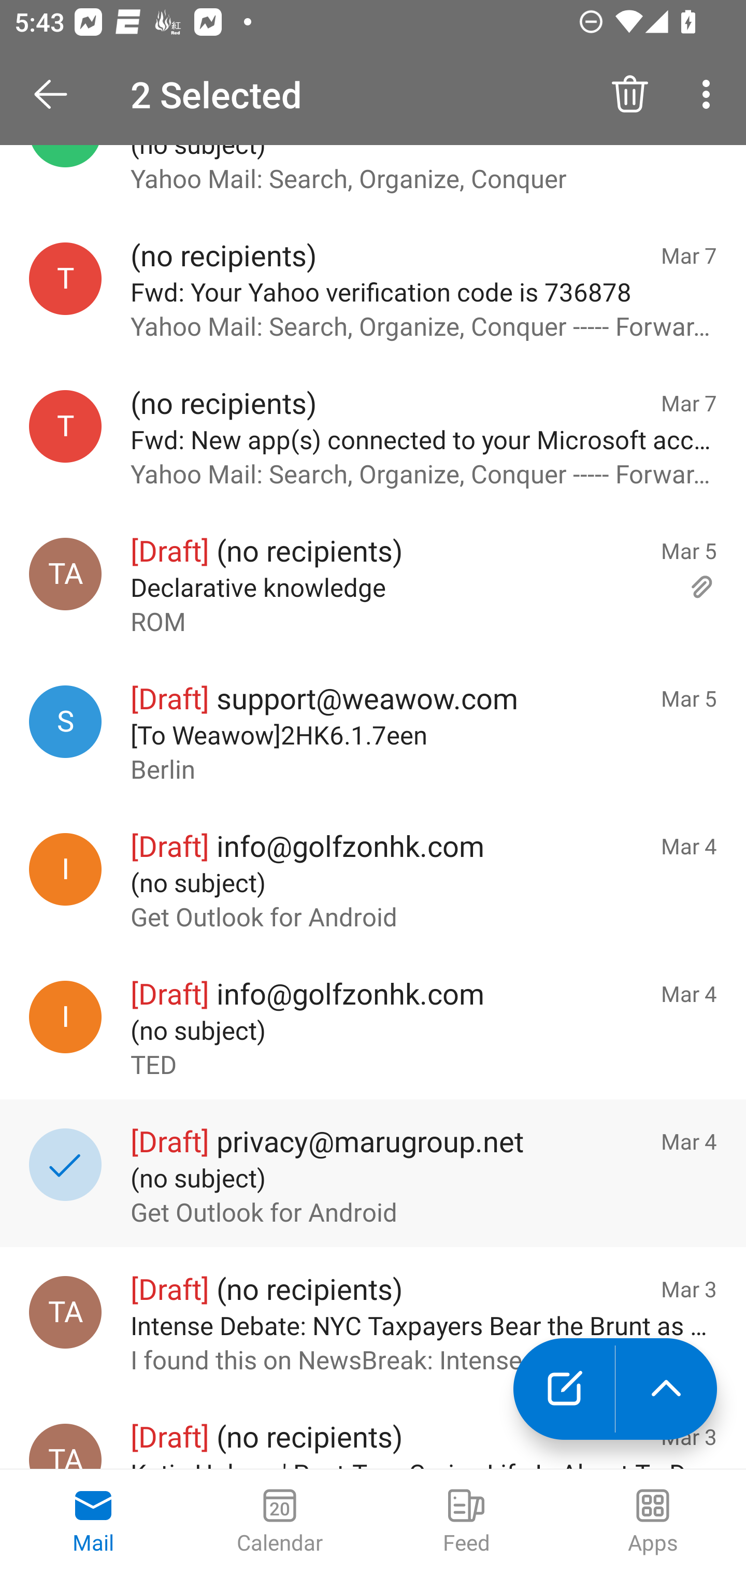 This screenshot has height=1575, width=746. Describe the element at coordinates (65, 574) in the screenshot. I see `Test Appium, testappium002@outlook.com` at that location.